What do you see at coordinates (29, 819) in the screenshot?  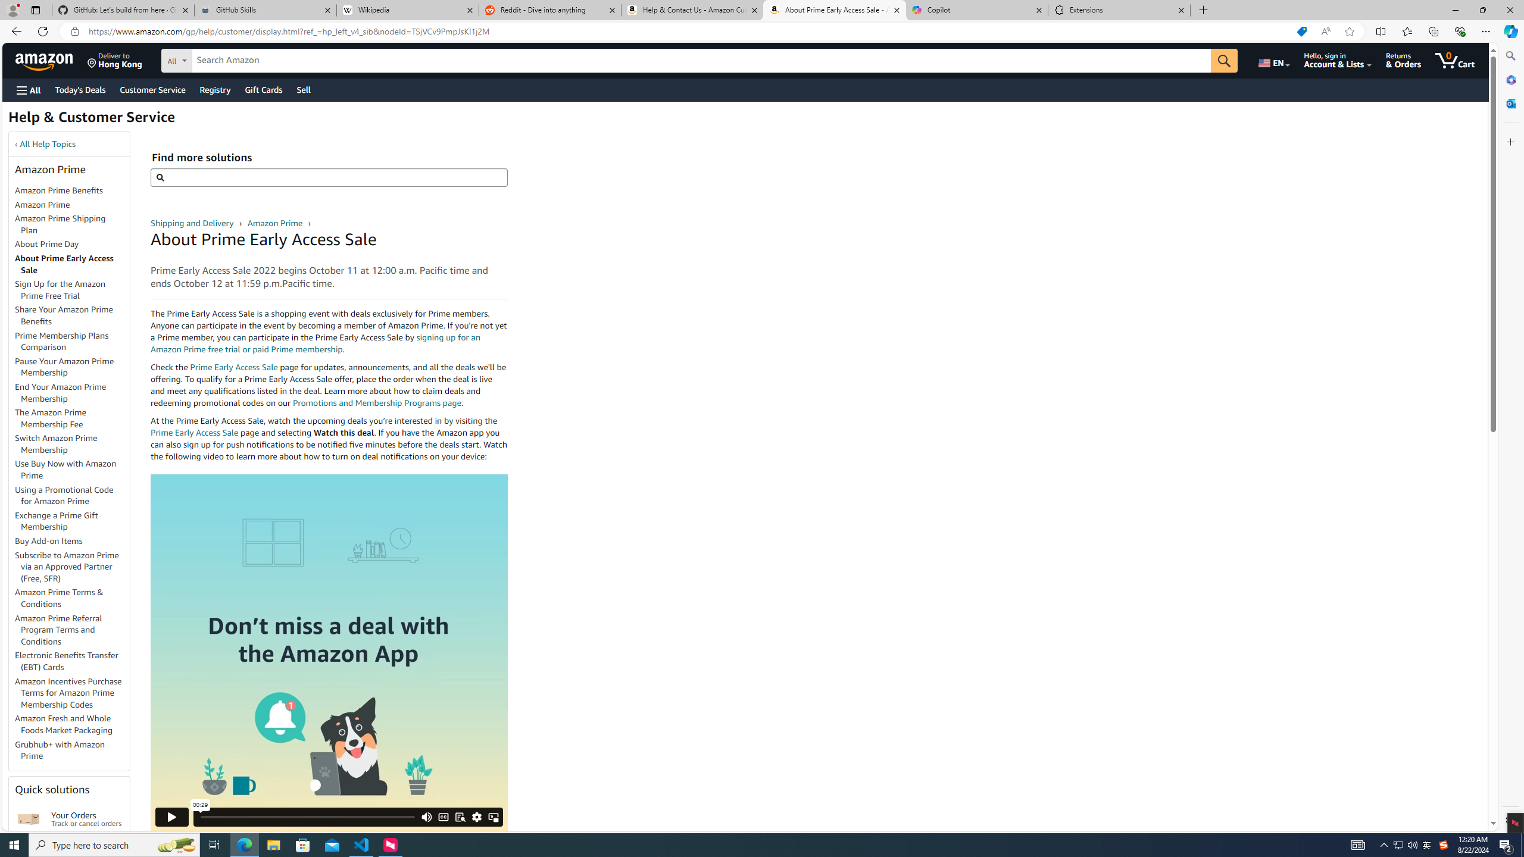 I see `Your Orders` at bounding box center [29, 819].